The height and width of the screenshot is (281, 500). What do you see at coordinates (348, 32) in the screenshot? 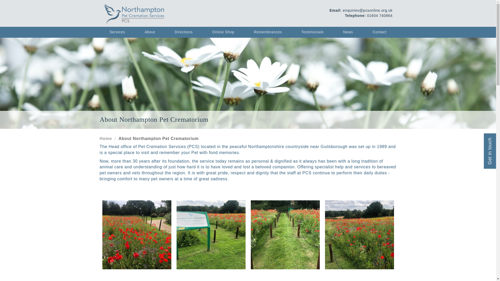
I see `News` at bounding box center [348, 32].